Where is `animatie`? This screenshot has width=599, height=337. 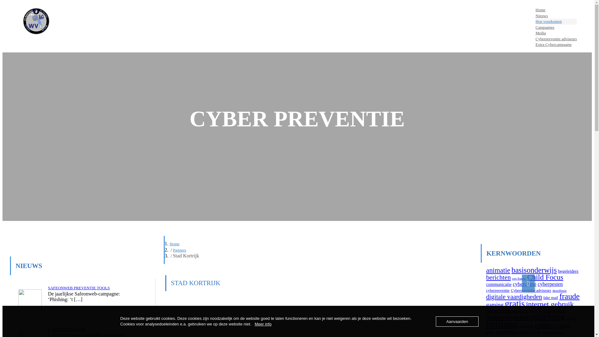
animatie is located at coordinates (498, 270).